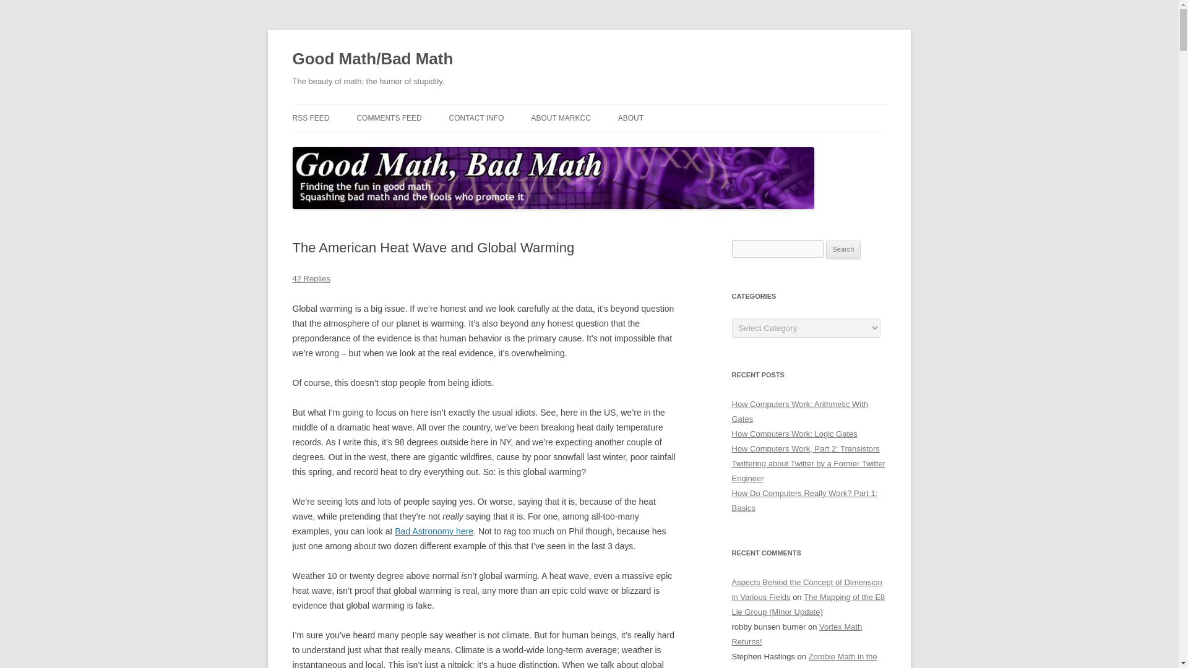 This screenshot has width=1188, height=668. Describe the element at coordinates (433, 531) in the screenshot. I see `Bad Astronomy here` at that location.